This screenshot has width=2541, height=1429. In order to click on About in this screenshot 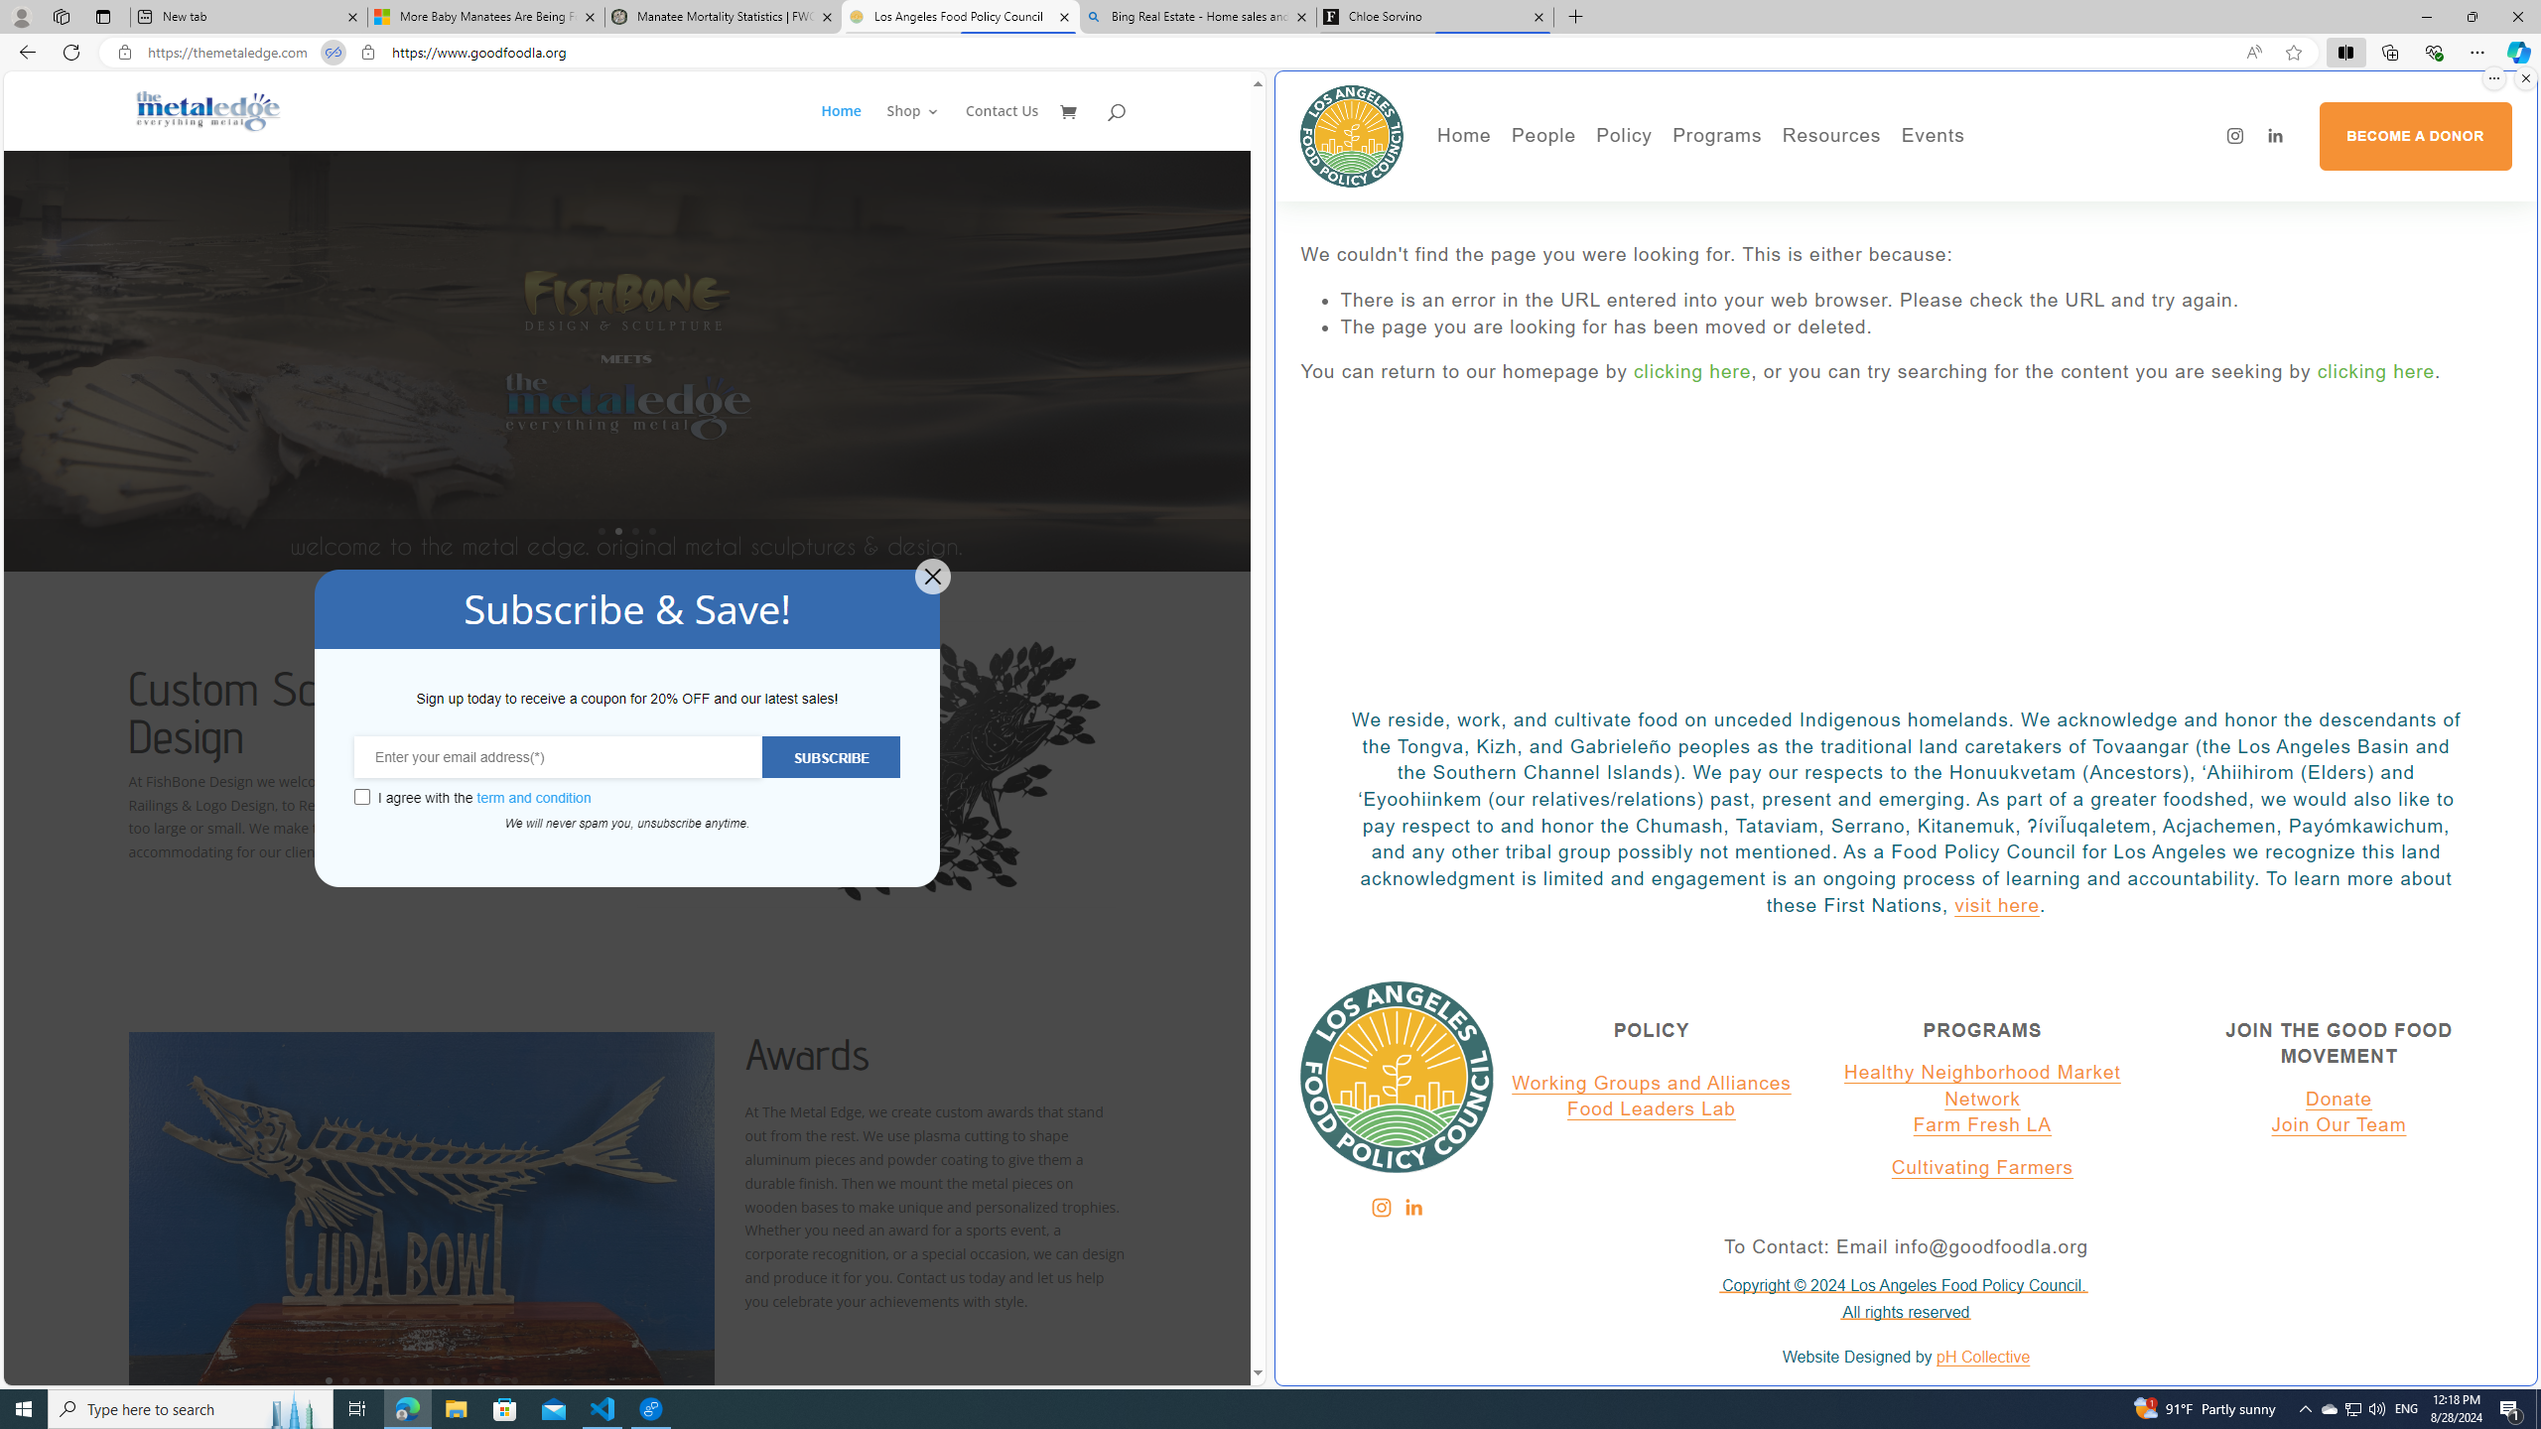, I will do `click(1610, 175)`.